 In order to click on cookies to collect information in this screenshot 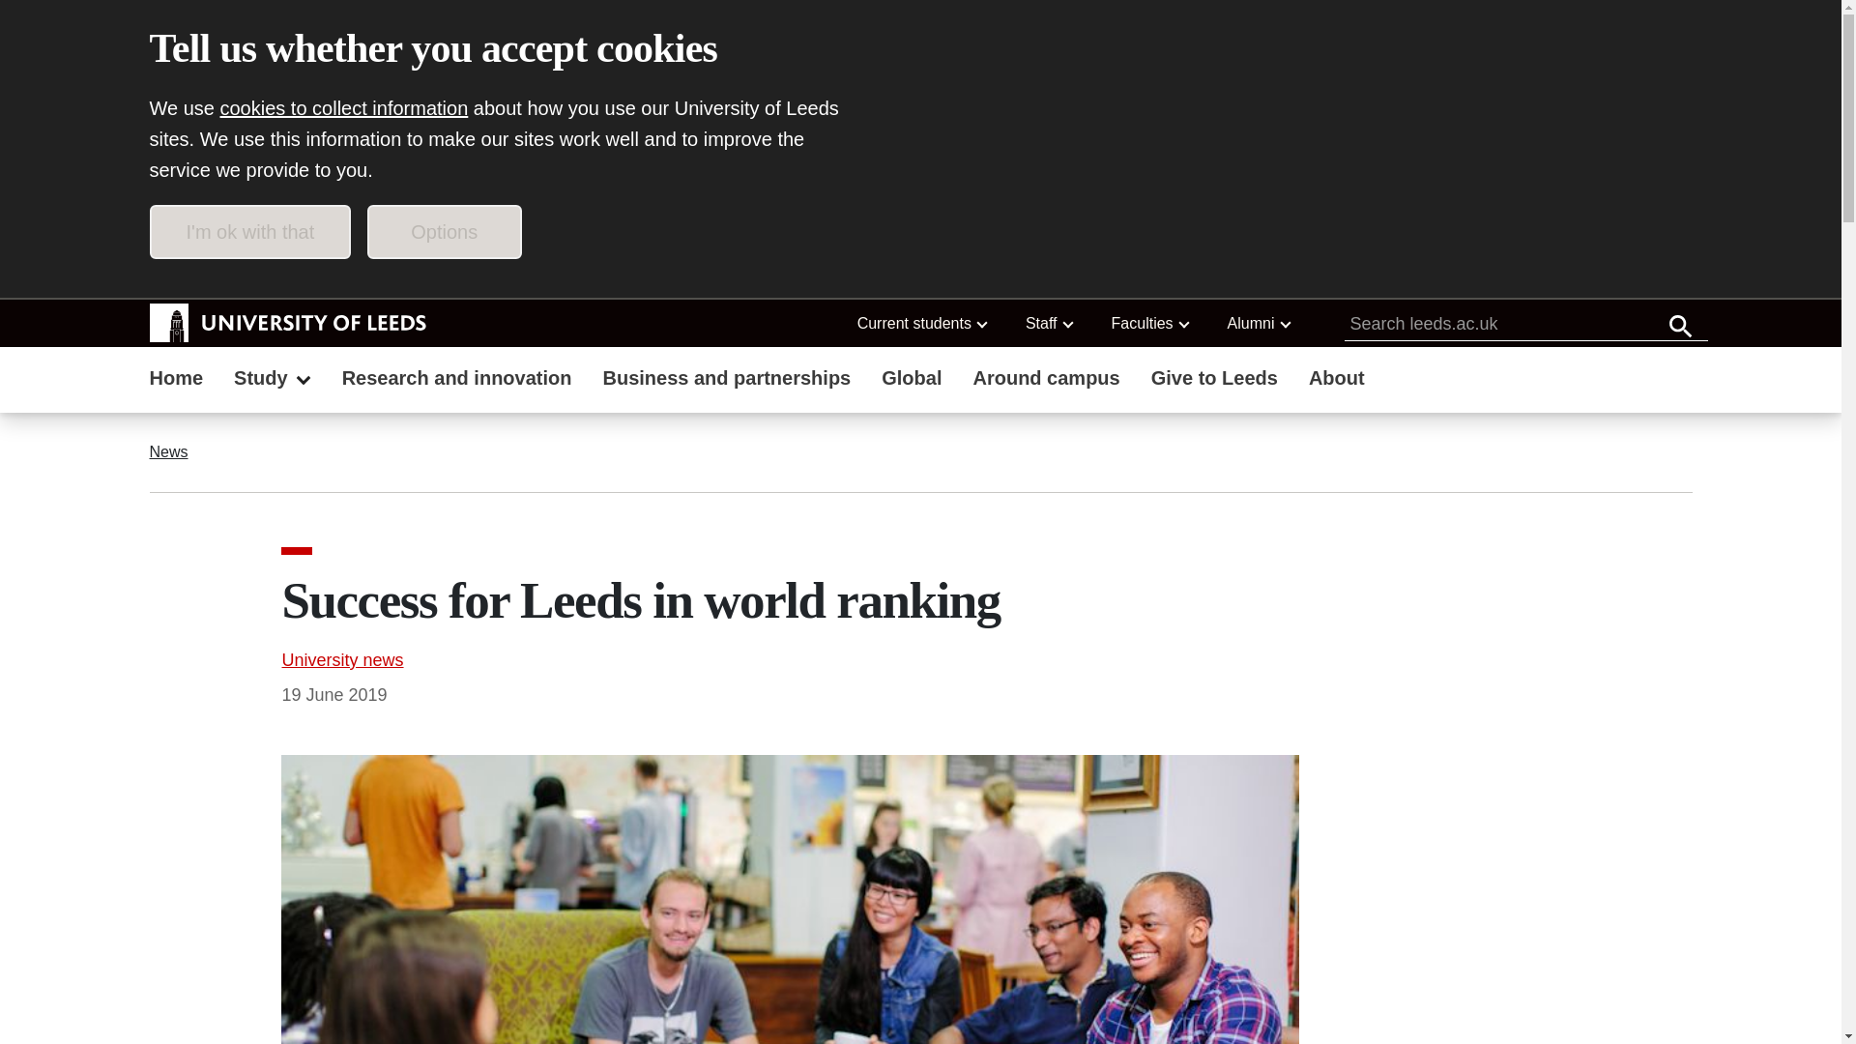, I will do `click(344, 108)`.